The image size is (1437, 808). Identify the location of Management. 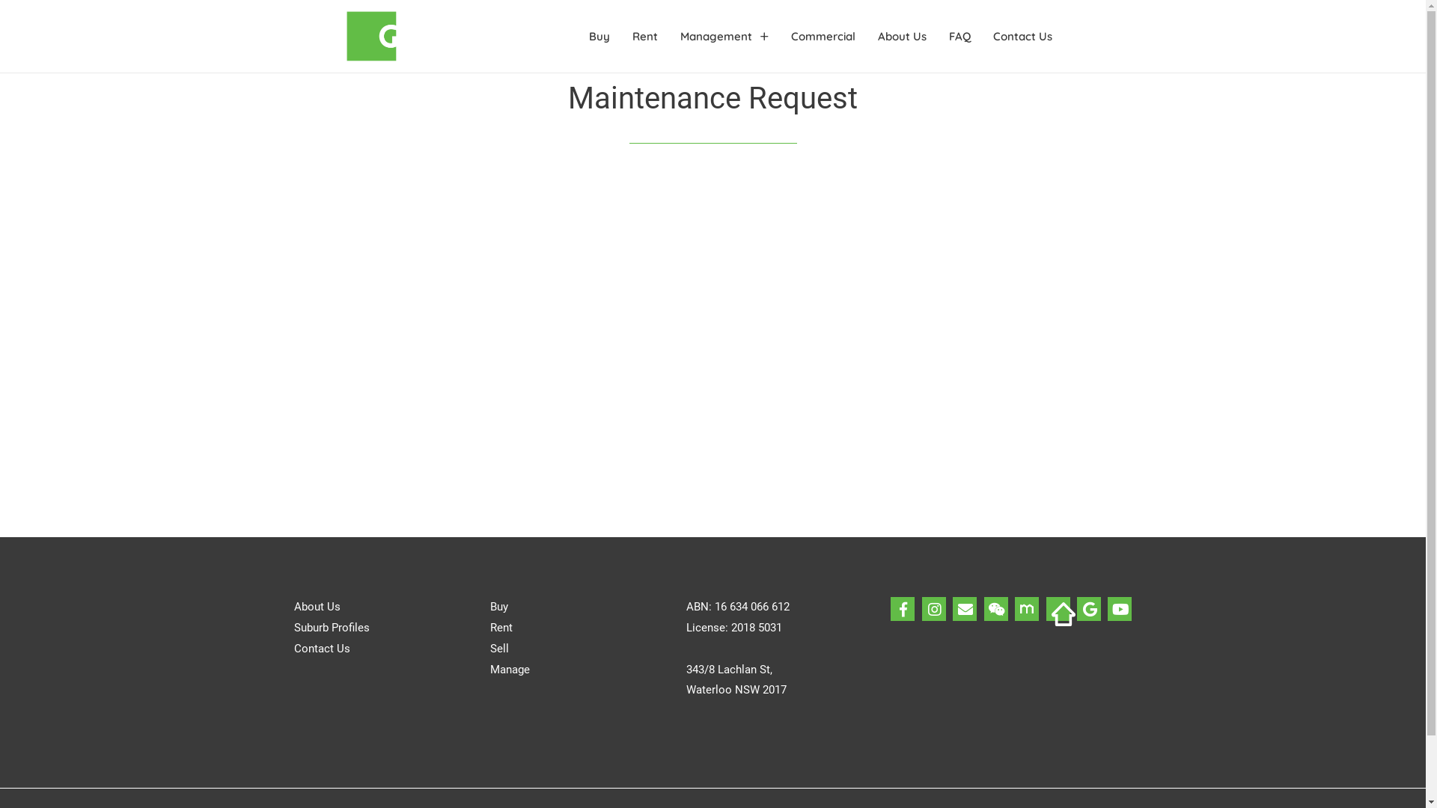
(724, 37).